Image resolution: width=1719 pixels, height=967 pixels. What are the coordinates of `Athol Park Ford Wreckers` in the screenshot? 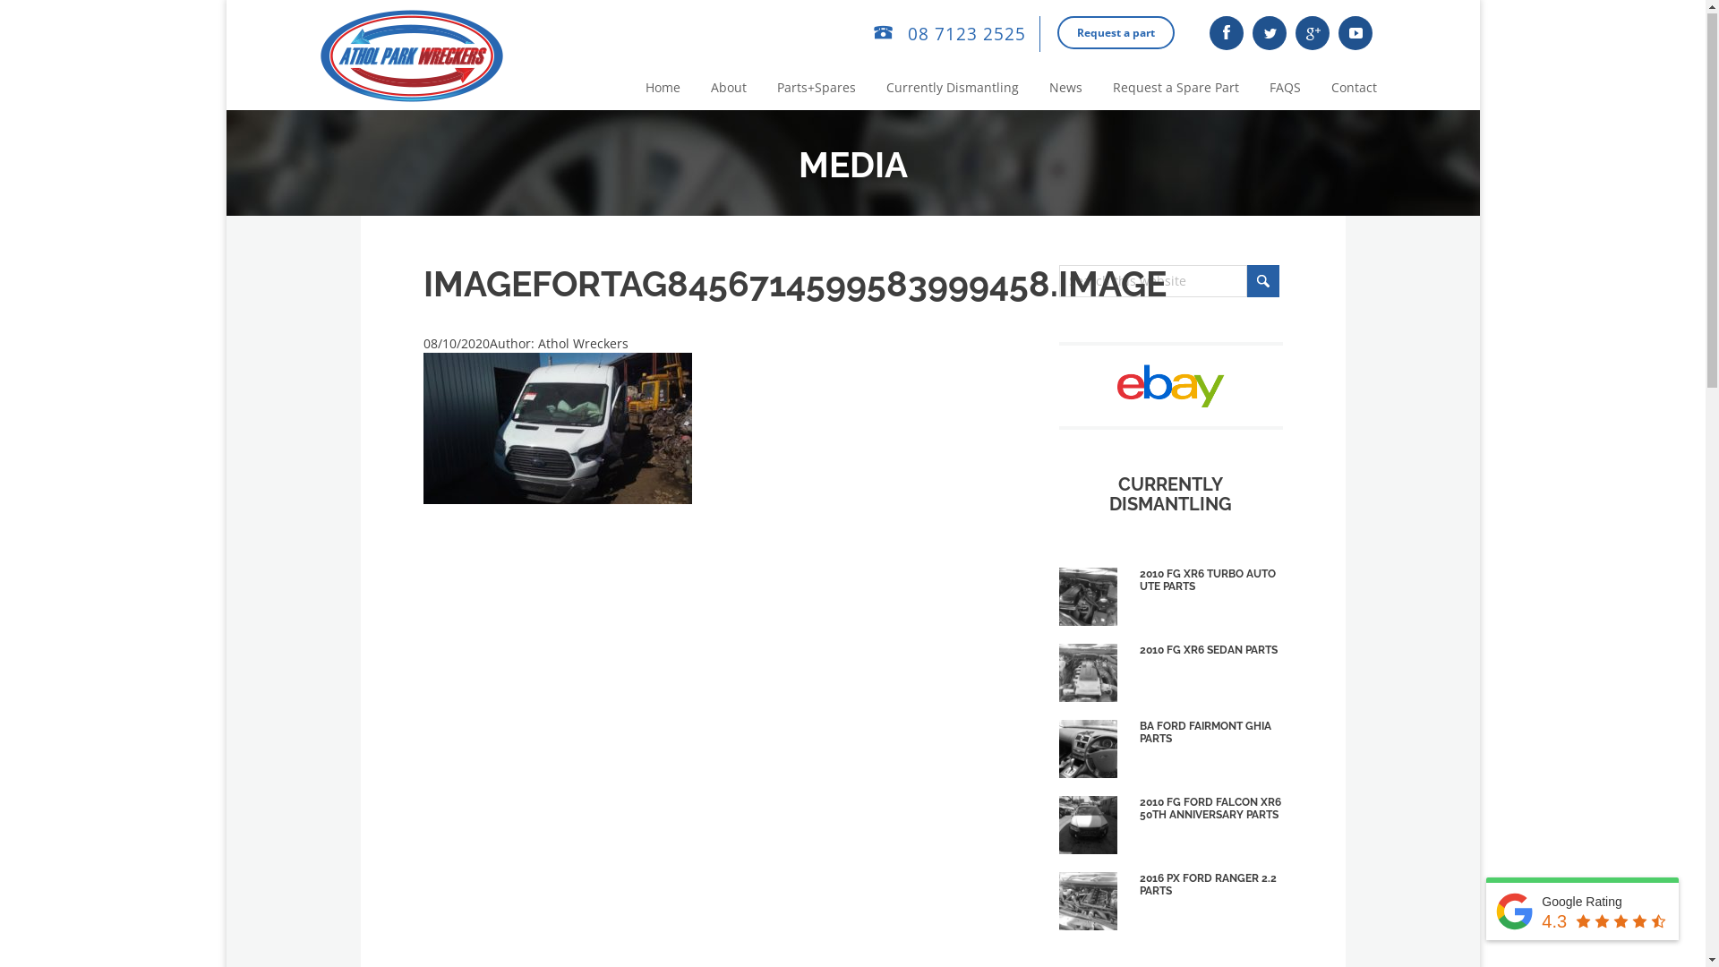 It's located at (412, 57).